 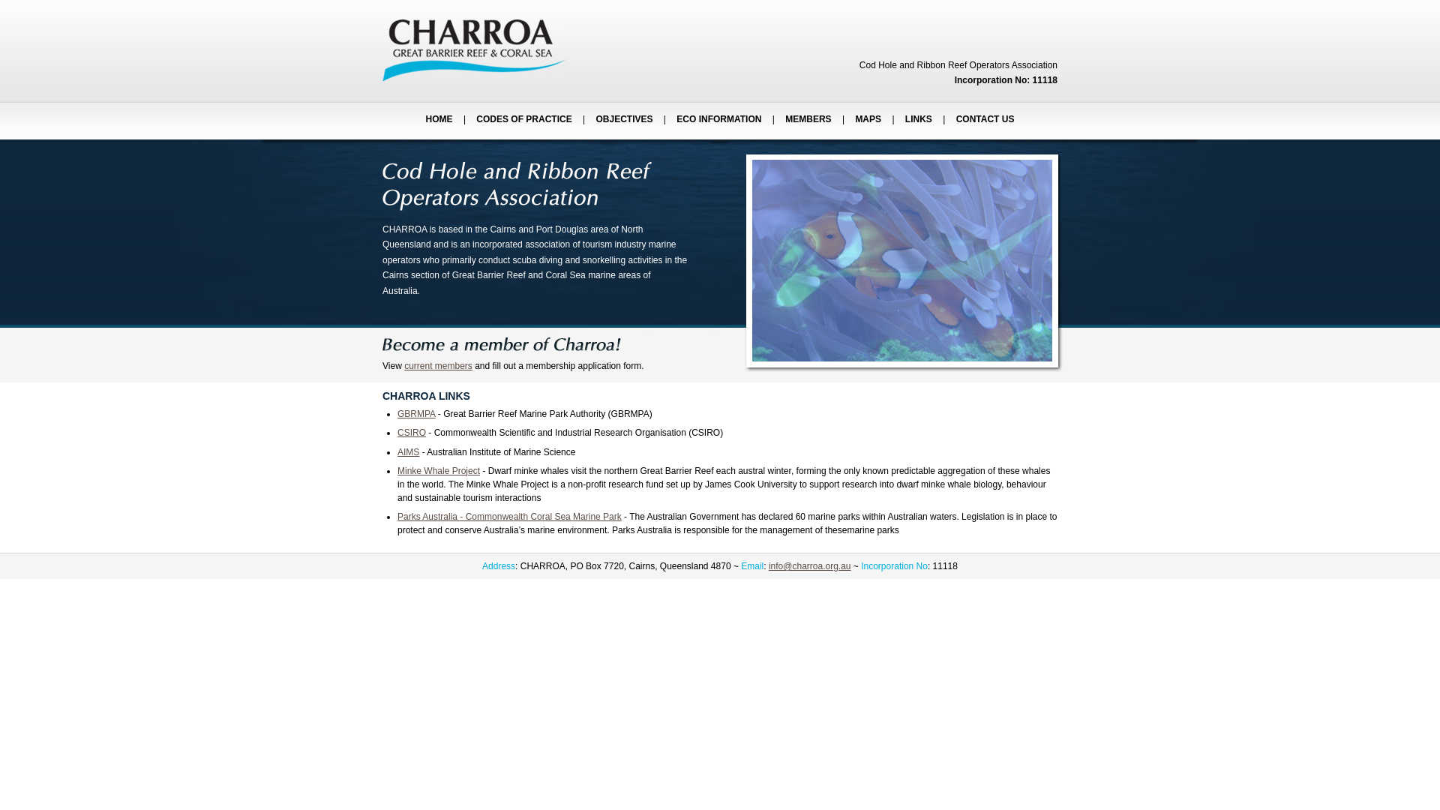 I want to click on MAPS, so click(x=868, y=119).